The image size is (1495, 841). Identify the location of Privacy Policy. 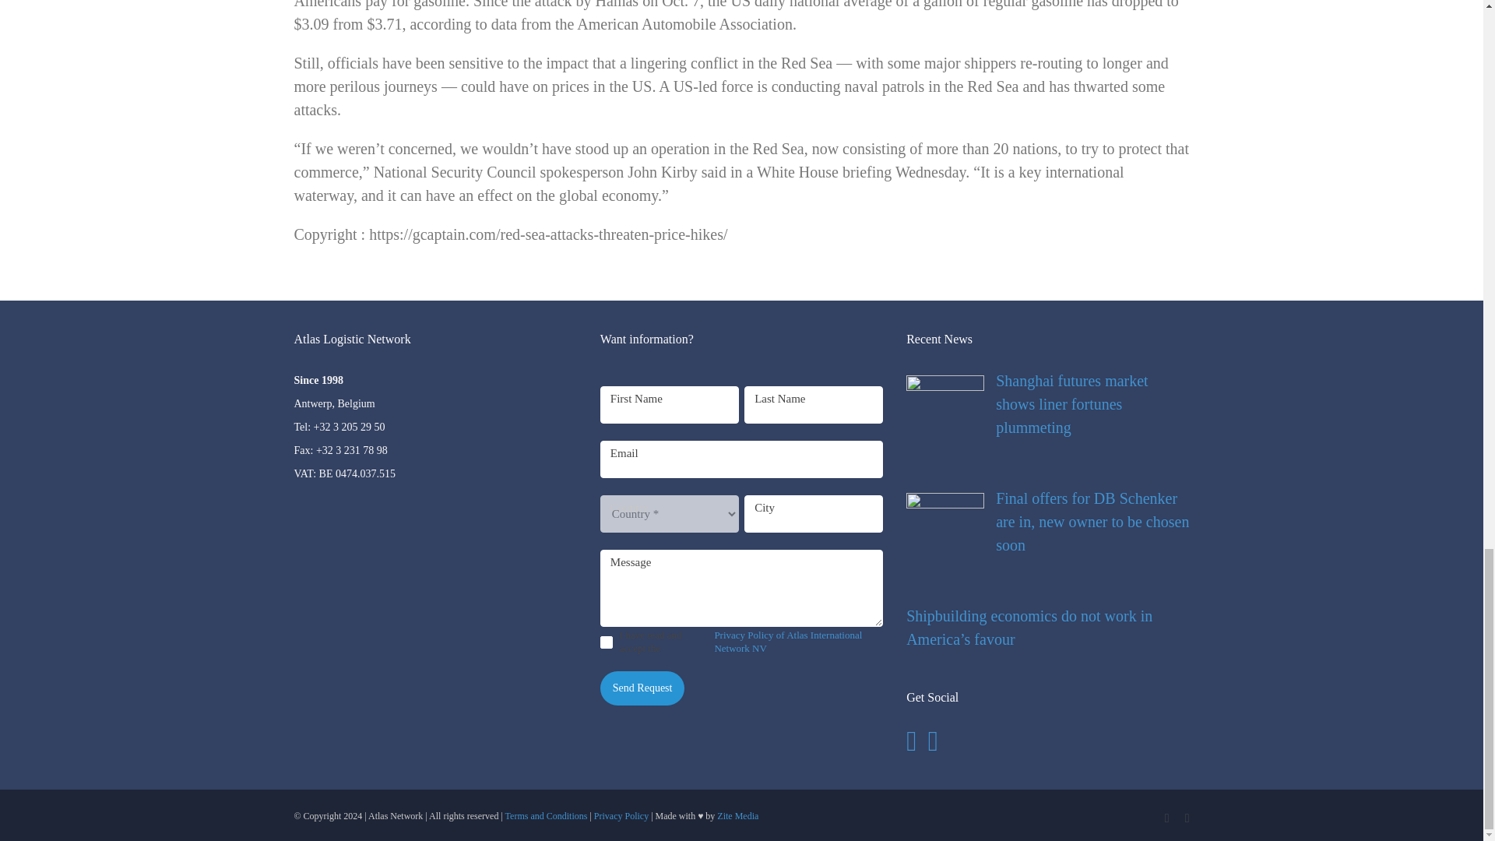
(621, 816).